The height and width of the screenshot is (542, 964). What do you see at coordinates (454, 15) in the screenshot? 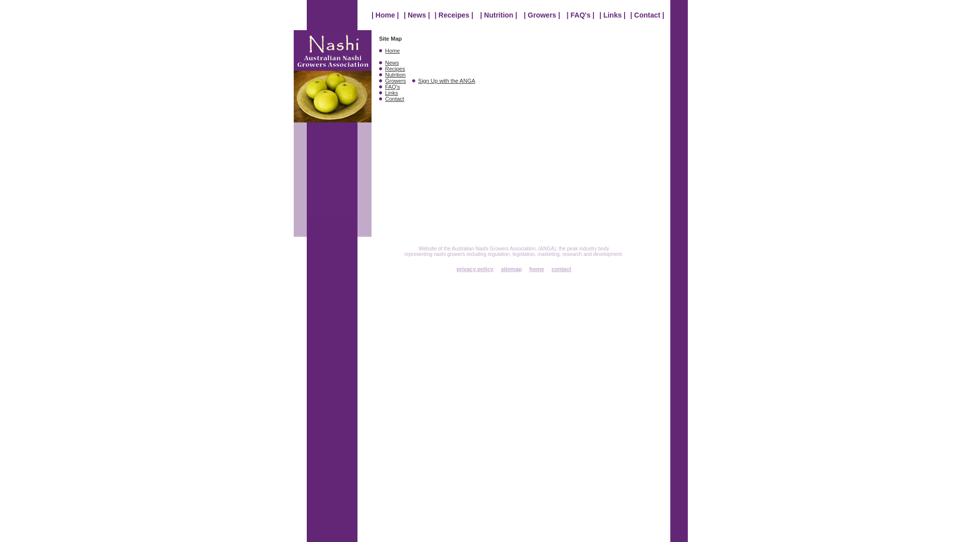
I see `| Receipes |` at bounding box center [454, 15].